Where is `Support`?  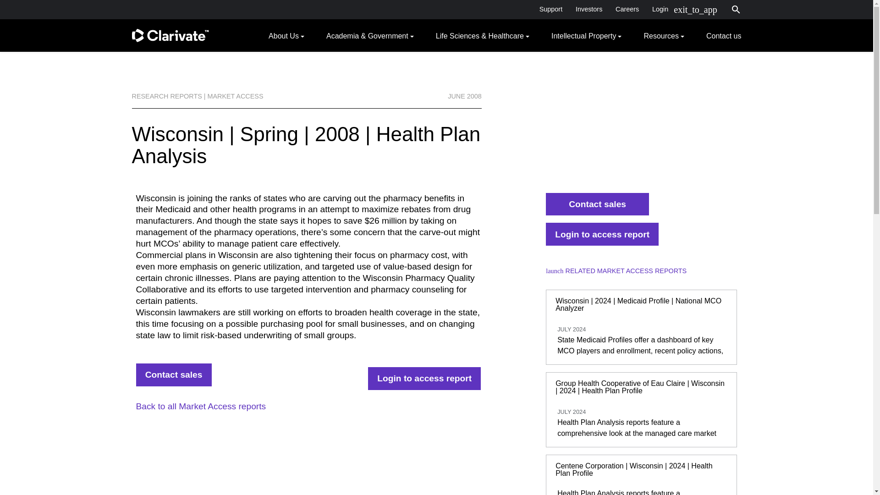 Support is located at coordinates (550, 9).